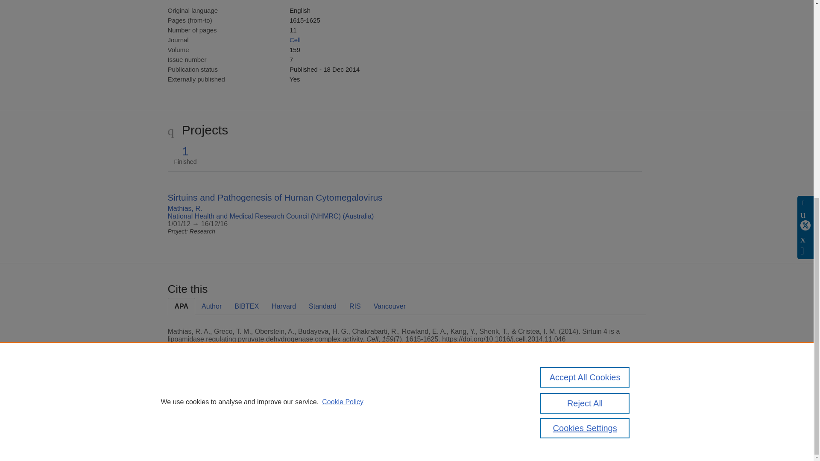 This screenshot has height=461, width=820. What do you see at coordinates (222, 399) in the screenshot?
I see `Scopus` at bounding box center [222, 399].